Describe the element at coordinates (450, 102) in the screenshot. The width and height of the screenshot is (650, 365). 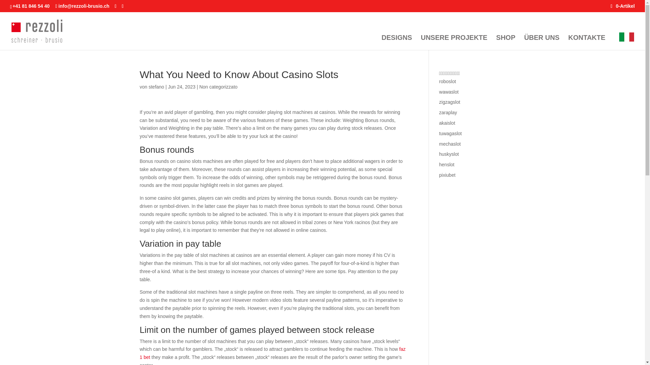
I see `zigzagslot` at that location.